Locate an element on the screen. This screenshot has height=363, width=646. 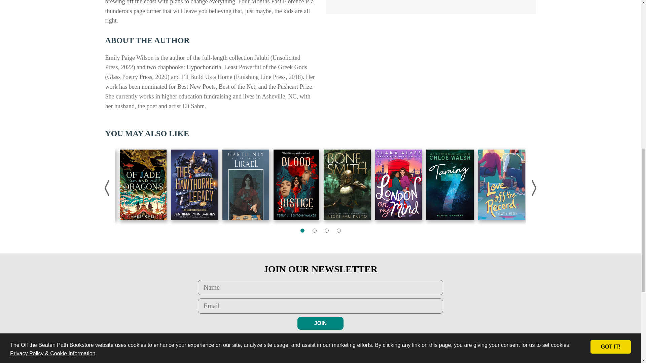
Join is located at coordinates (320, 323).